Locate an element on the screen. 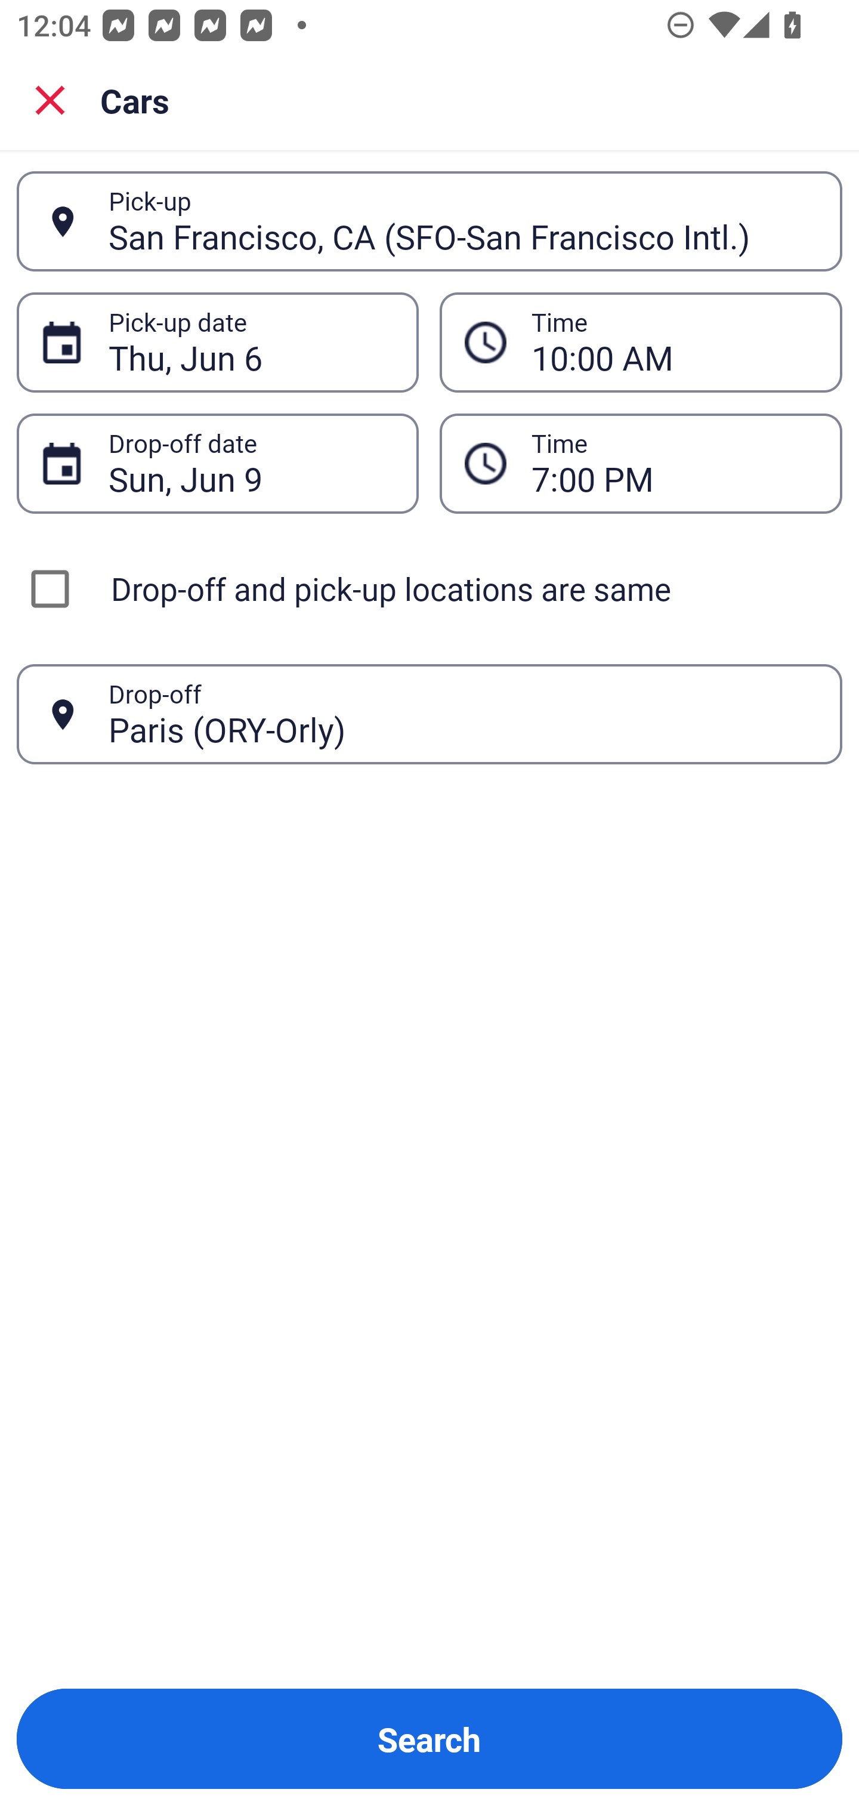  7:00 PM is located at coordinates (641, 463).